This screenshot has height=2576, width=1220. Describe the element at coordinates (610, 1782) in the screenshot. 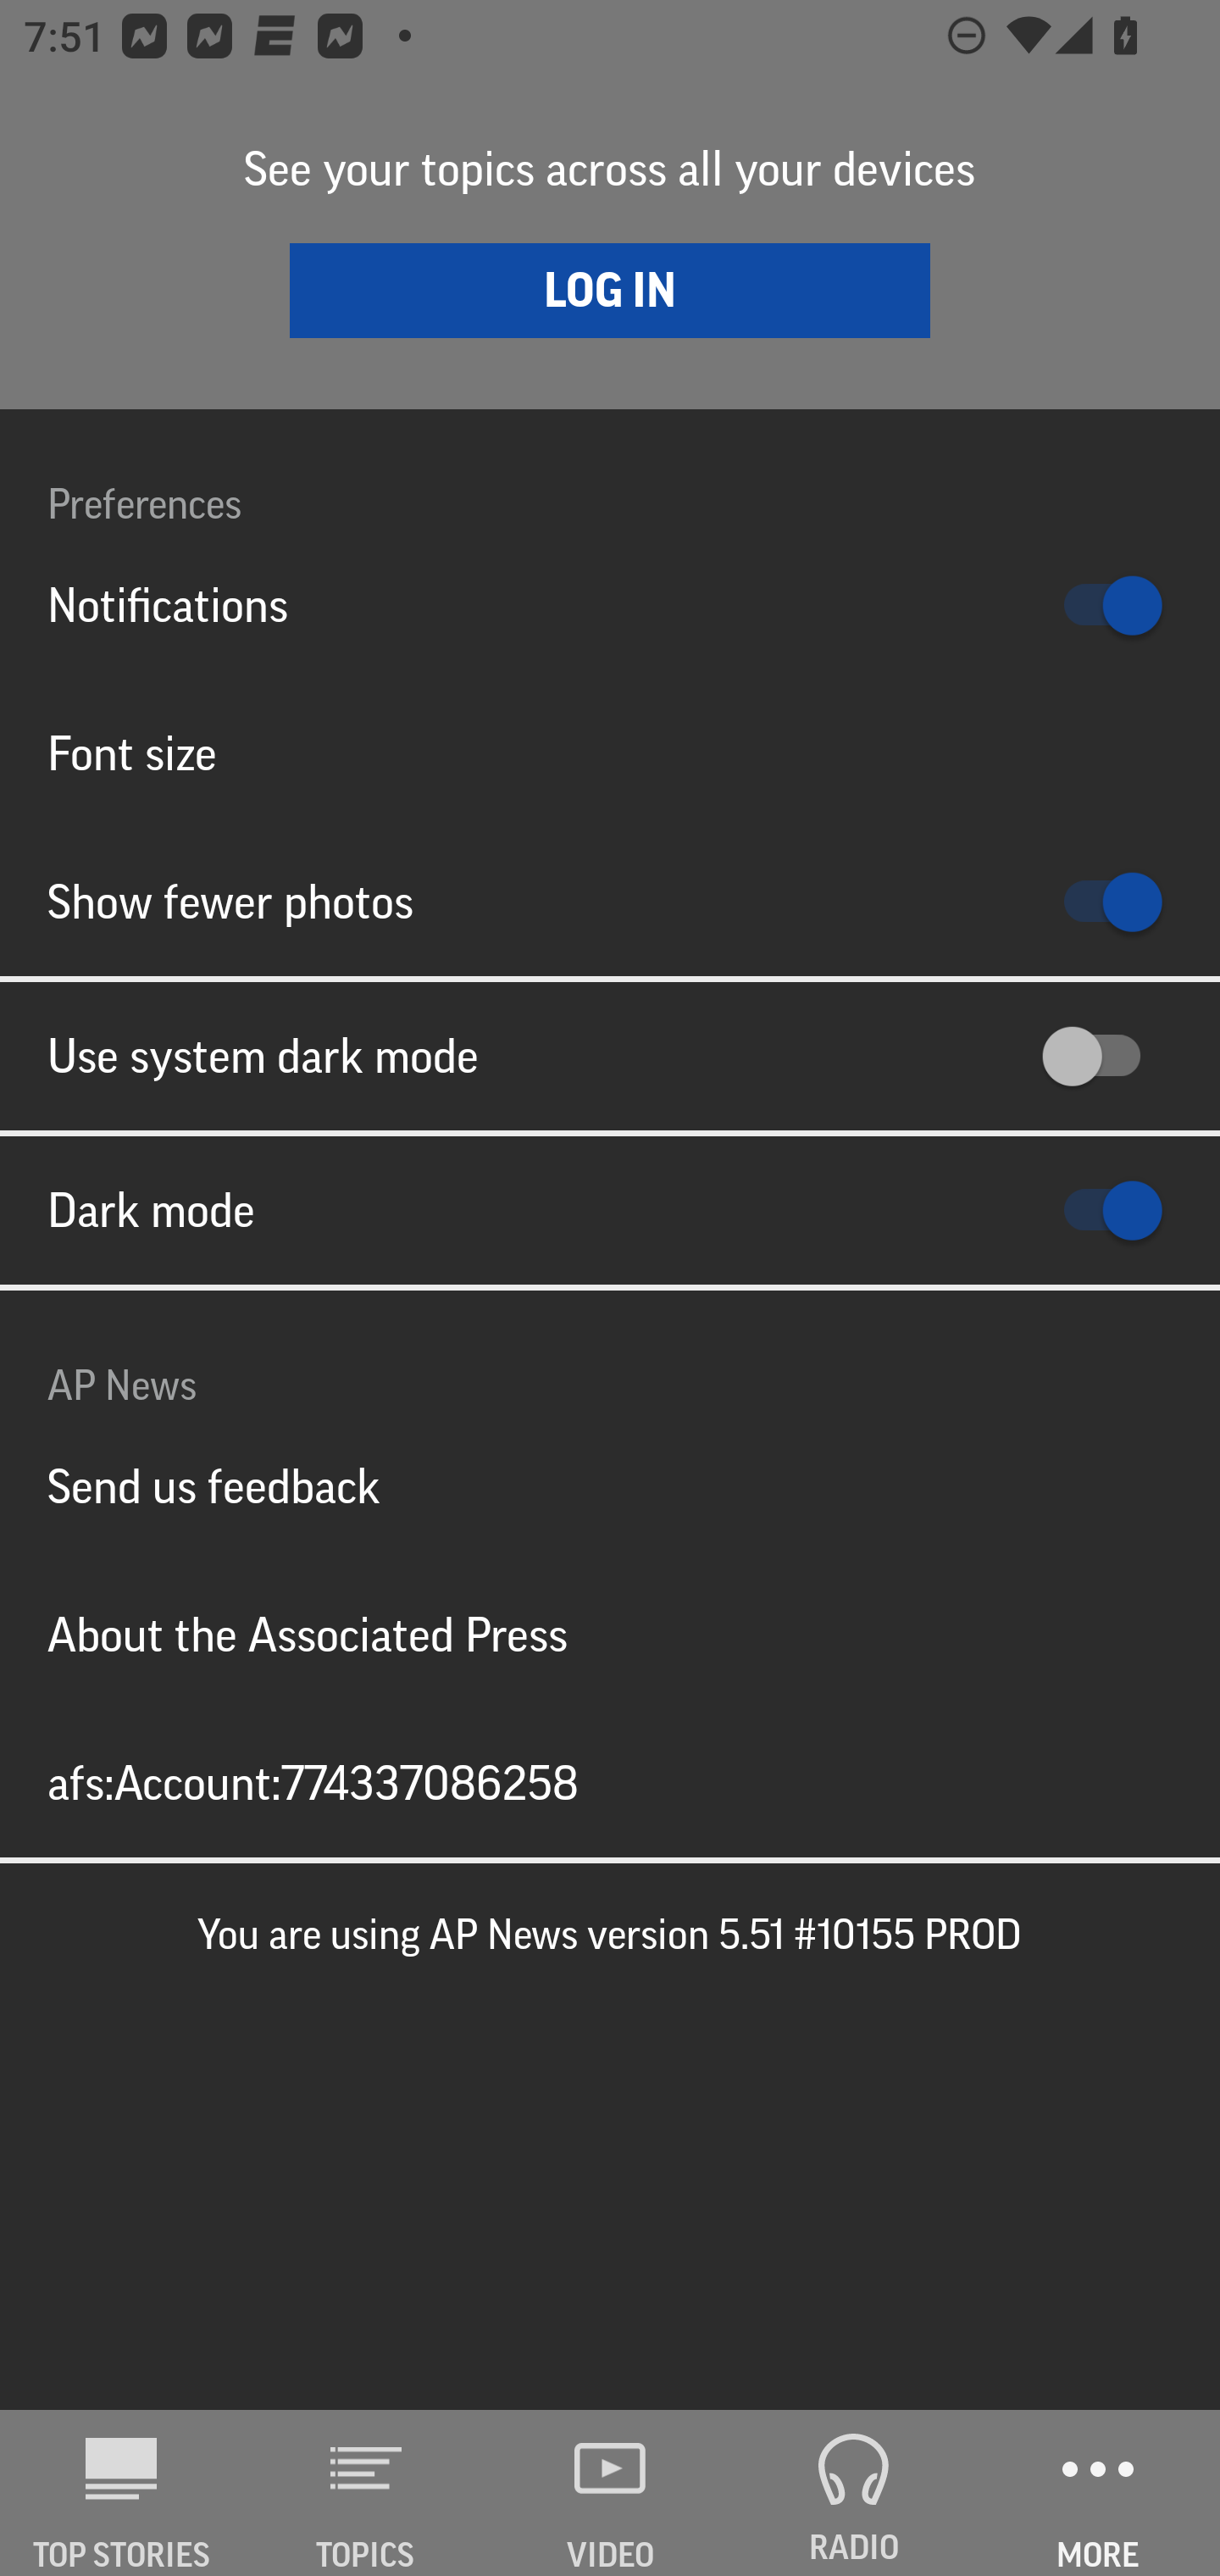

I see `afs:Account:774337086258` at that location.